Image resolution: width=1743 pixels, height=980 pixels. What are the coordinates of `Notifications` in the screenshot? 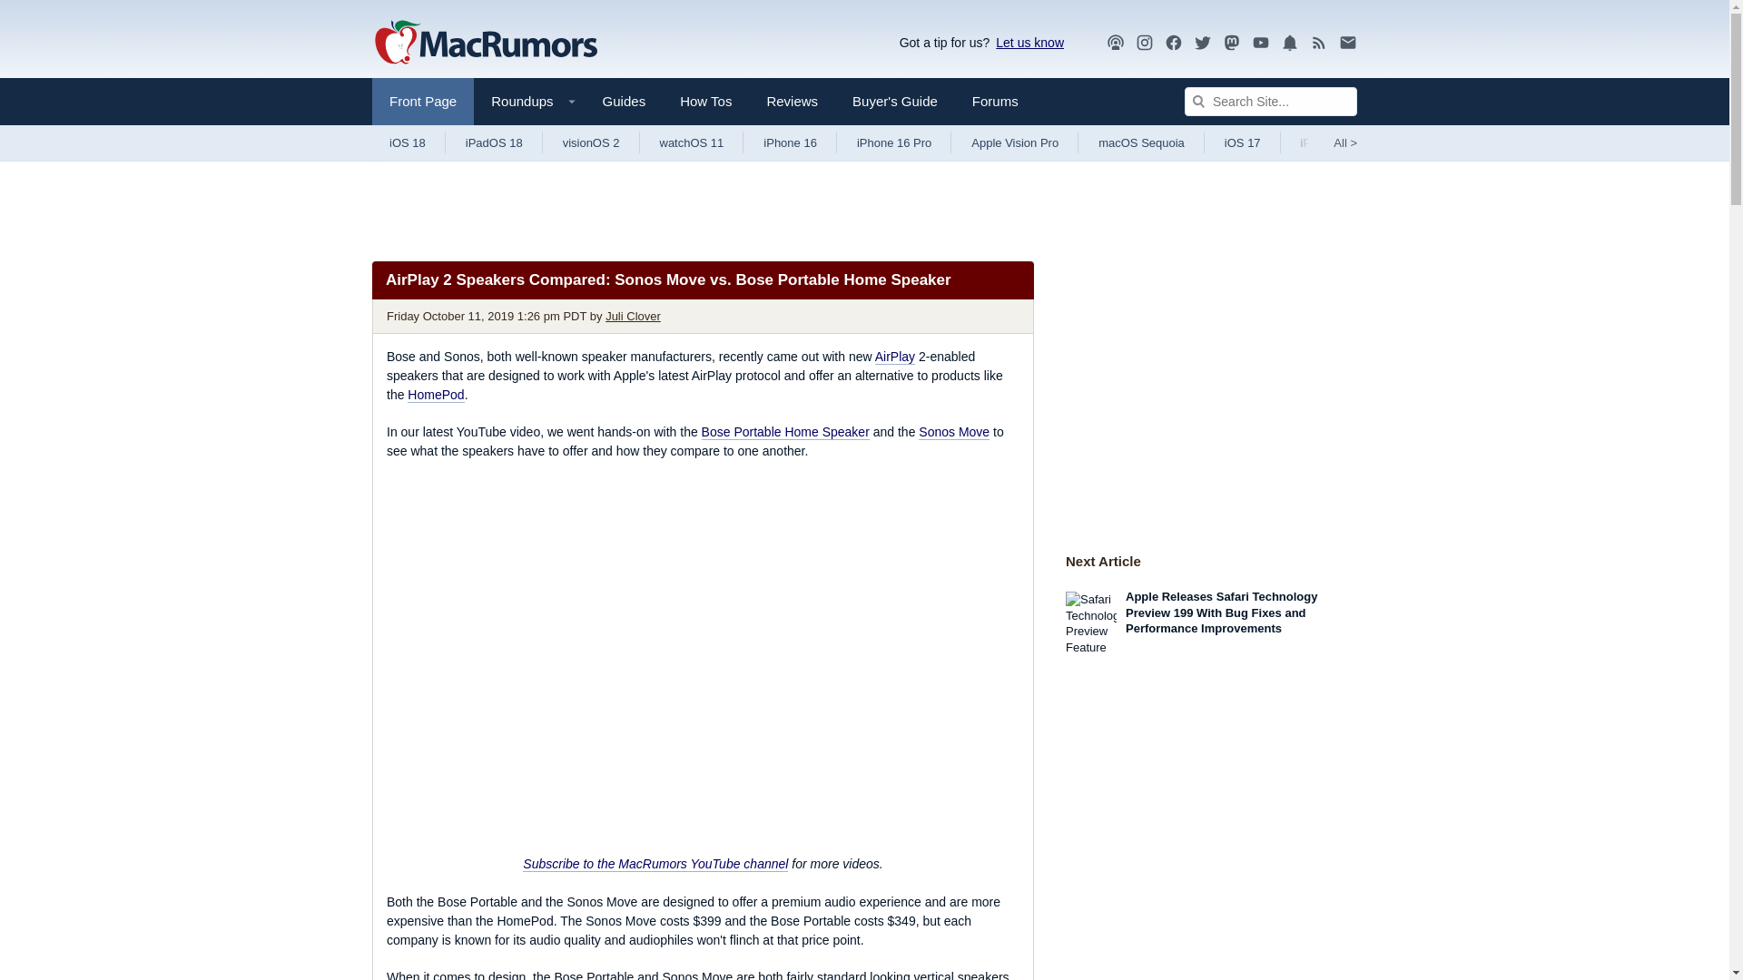 It's located at (1289, 43).